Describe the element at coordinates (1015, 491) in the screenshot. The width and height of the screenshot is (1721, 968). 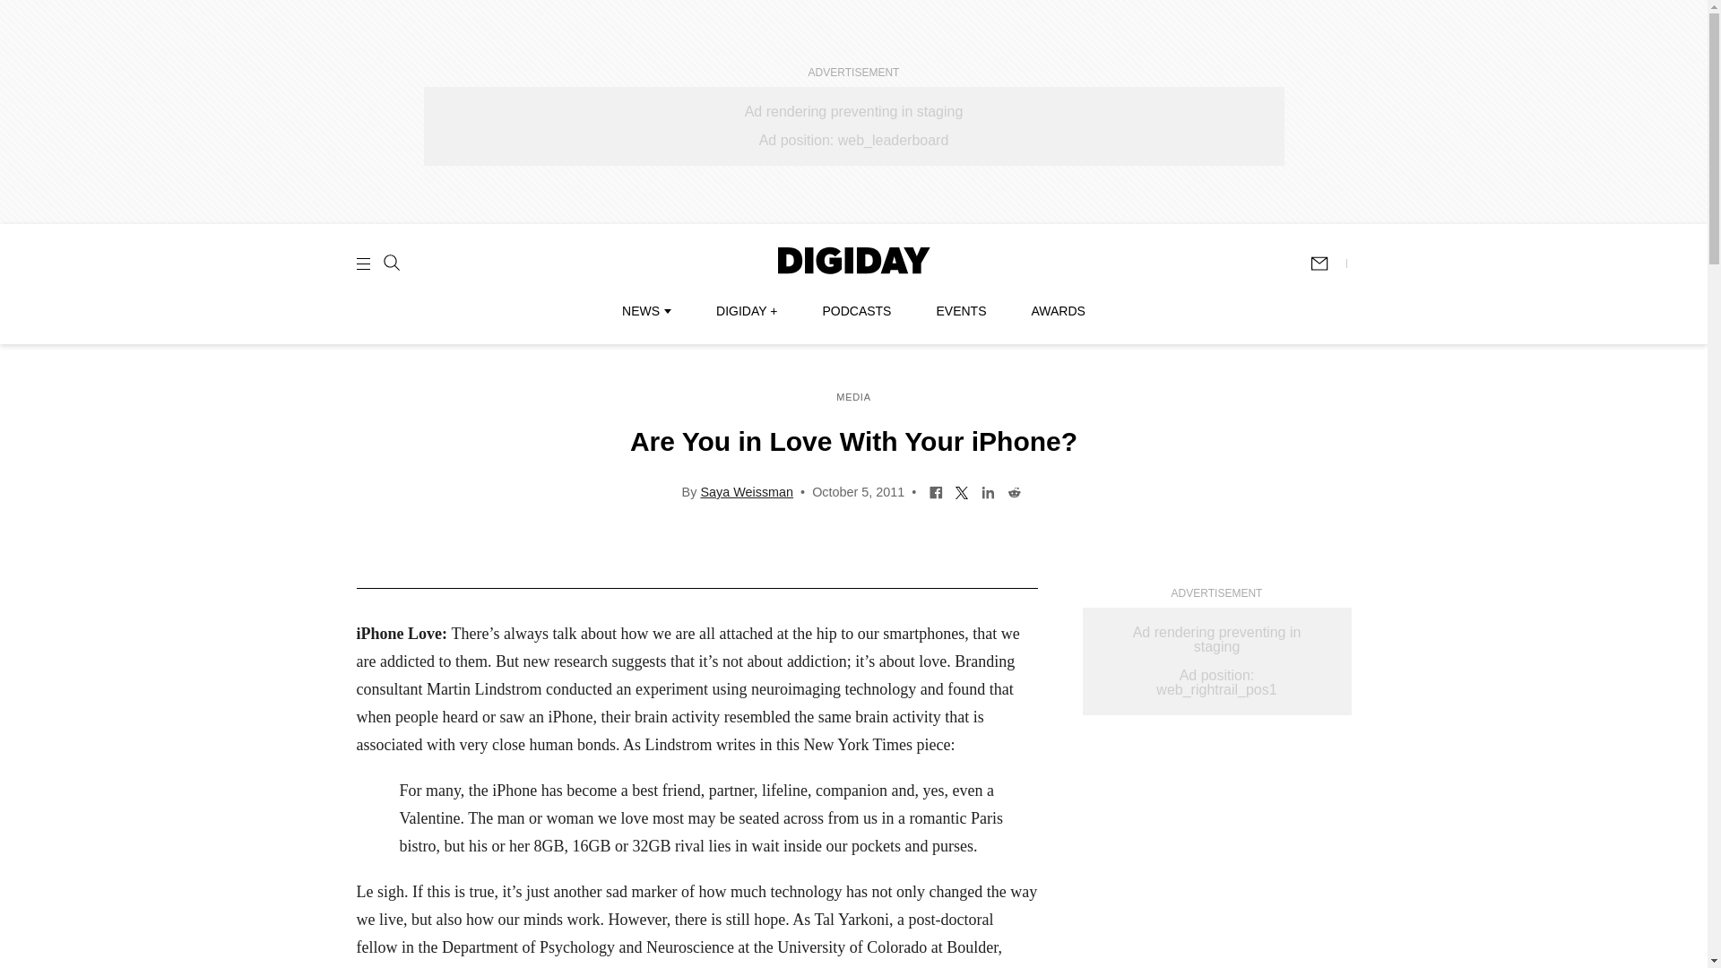
I see `Share on Reddit` at that location.